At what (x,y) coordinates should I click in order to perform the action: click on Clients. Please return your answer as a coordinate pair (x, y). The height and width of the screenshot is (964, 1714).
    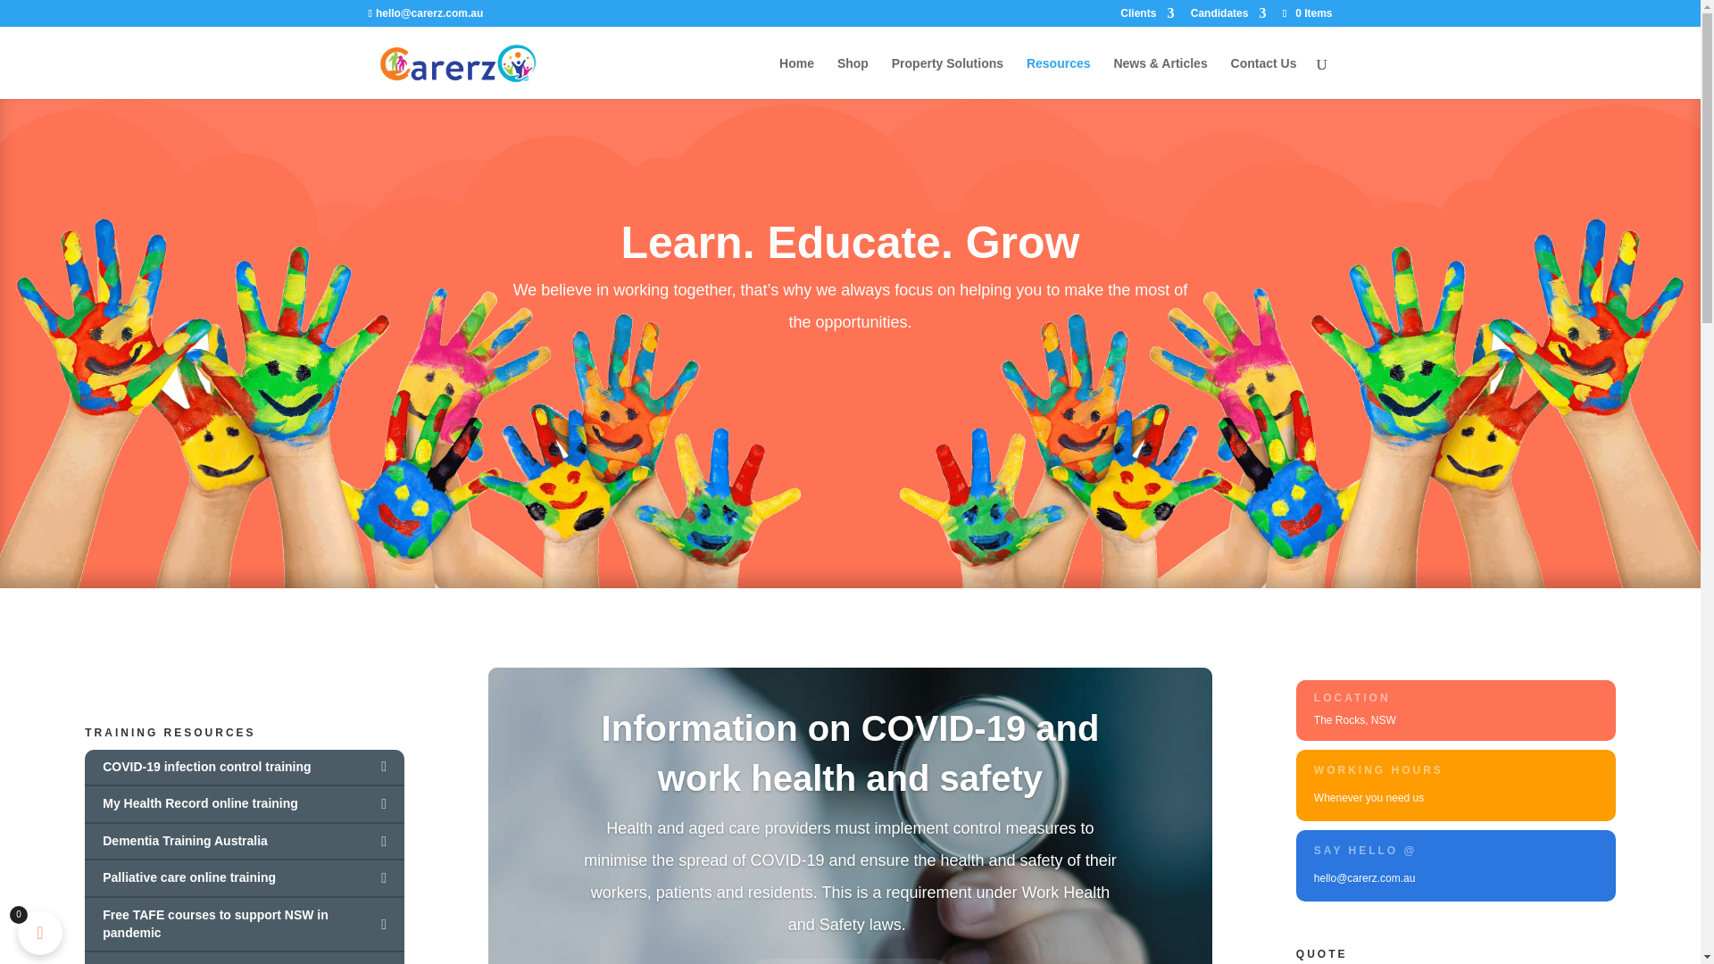
    Looking at the image, I should click on (1147, 17).